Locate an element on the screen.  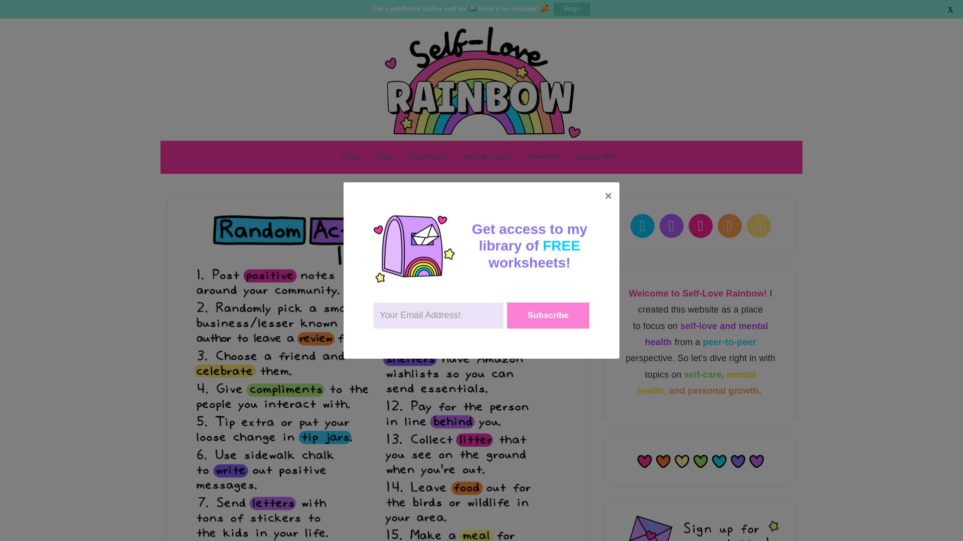
Facebook is located at coordinates (642, 225).